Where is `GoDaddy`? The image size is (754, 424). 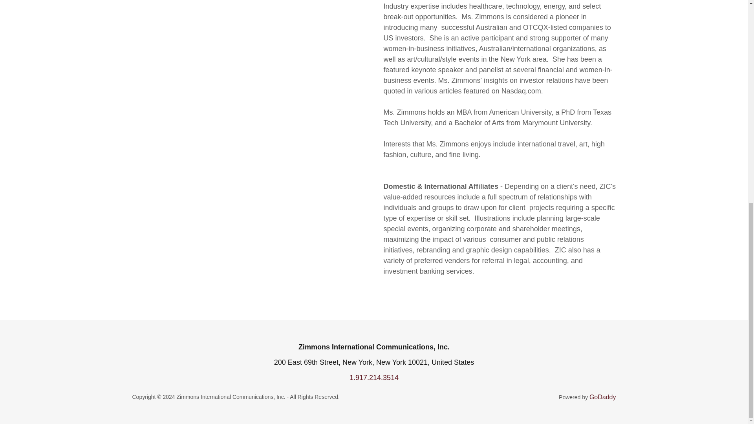 GoDaddy is located at coordinates (602, 397).